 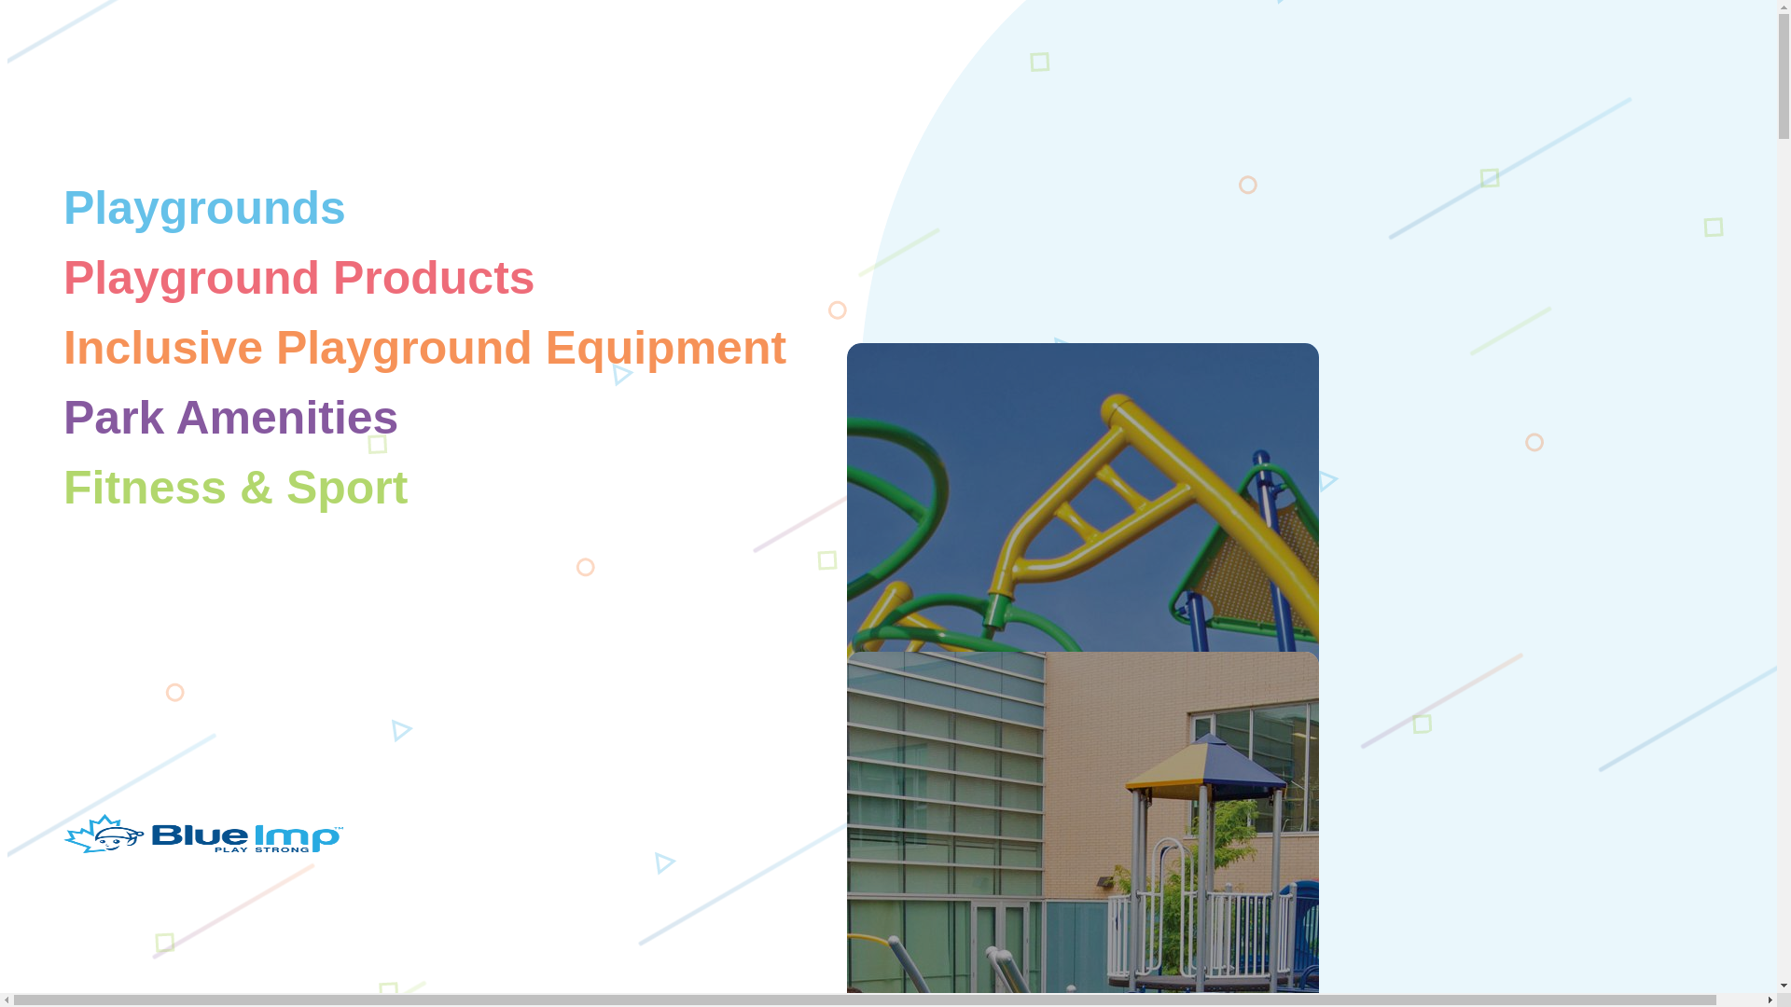 I want to click on School Playgrounds, so click(x=1084, y=829).